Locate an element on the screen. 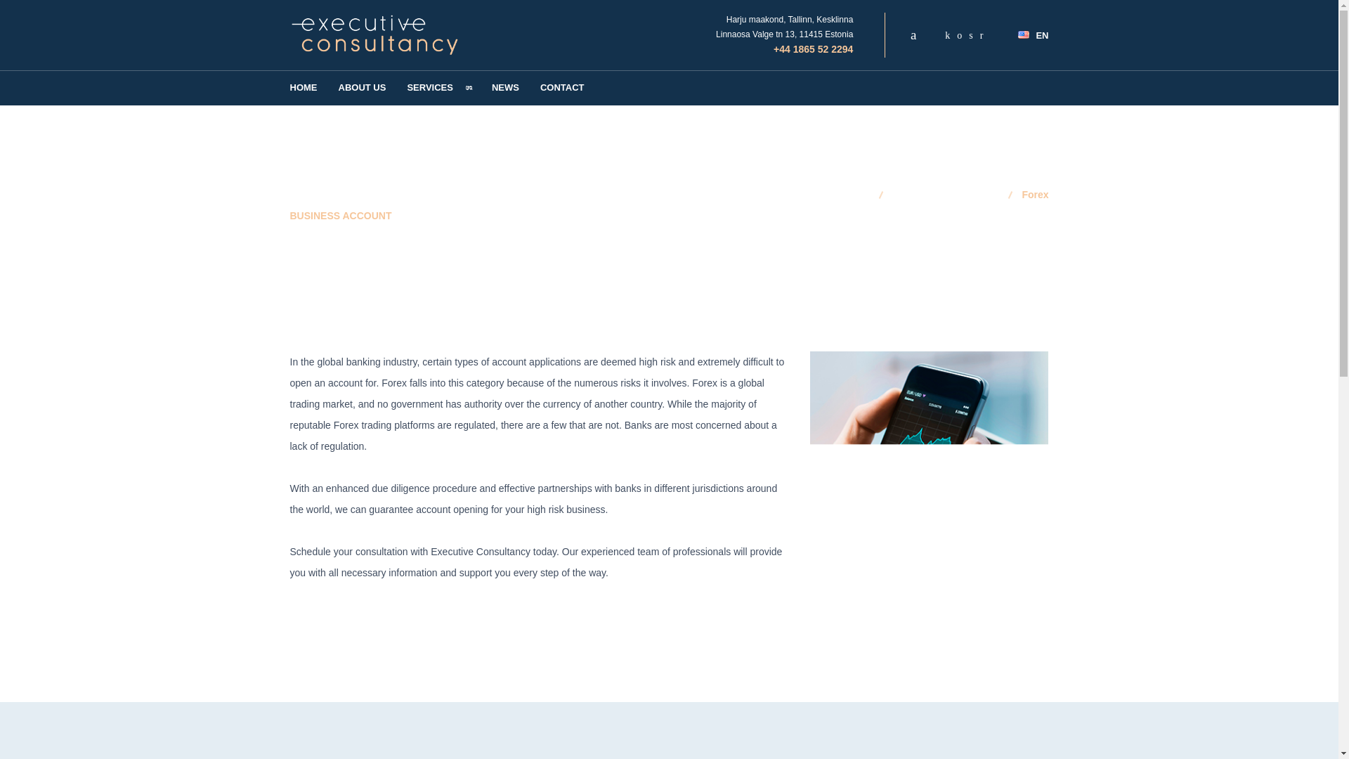 The height and width of the screenshot is (759, 1349). Go is located at coordinates (17, 14).